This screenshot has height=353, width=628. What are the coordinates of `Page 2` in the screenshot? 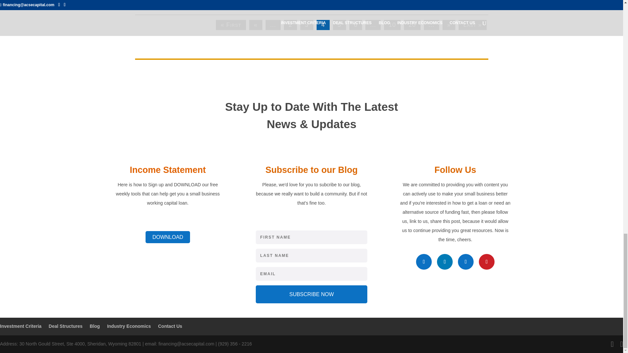 It's located at (290, 25).